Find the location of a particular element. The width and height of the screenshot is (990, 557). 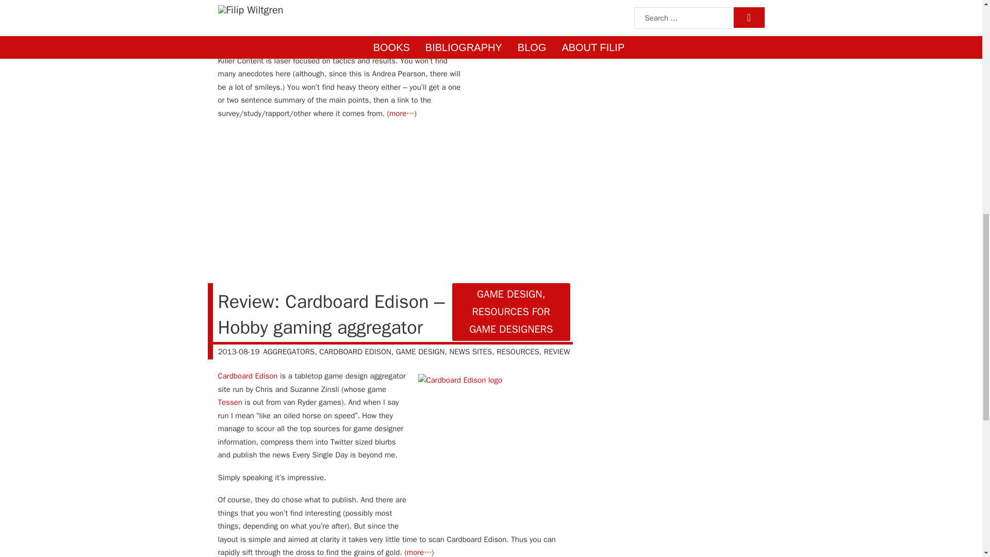

CARDBOARD EDISON is located at coordinates (355, 352).